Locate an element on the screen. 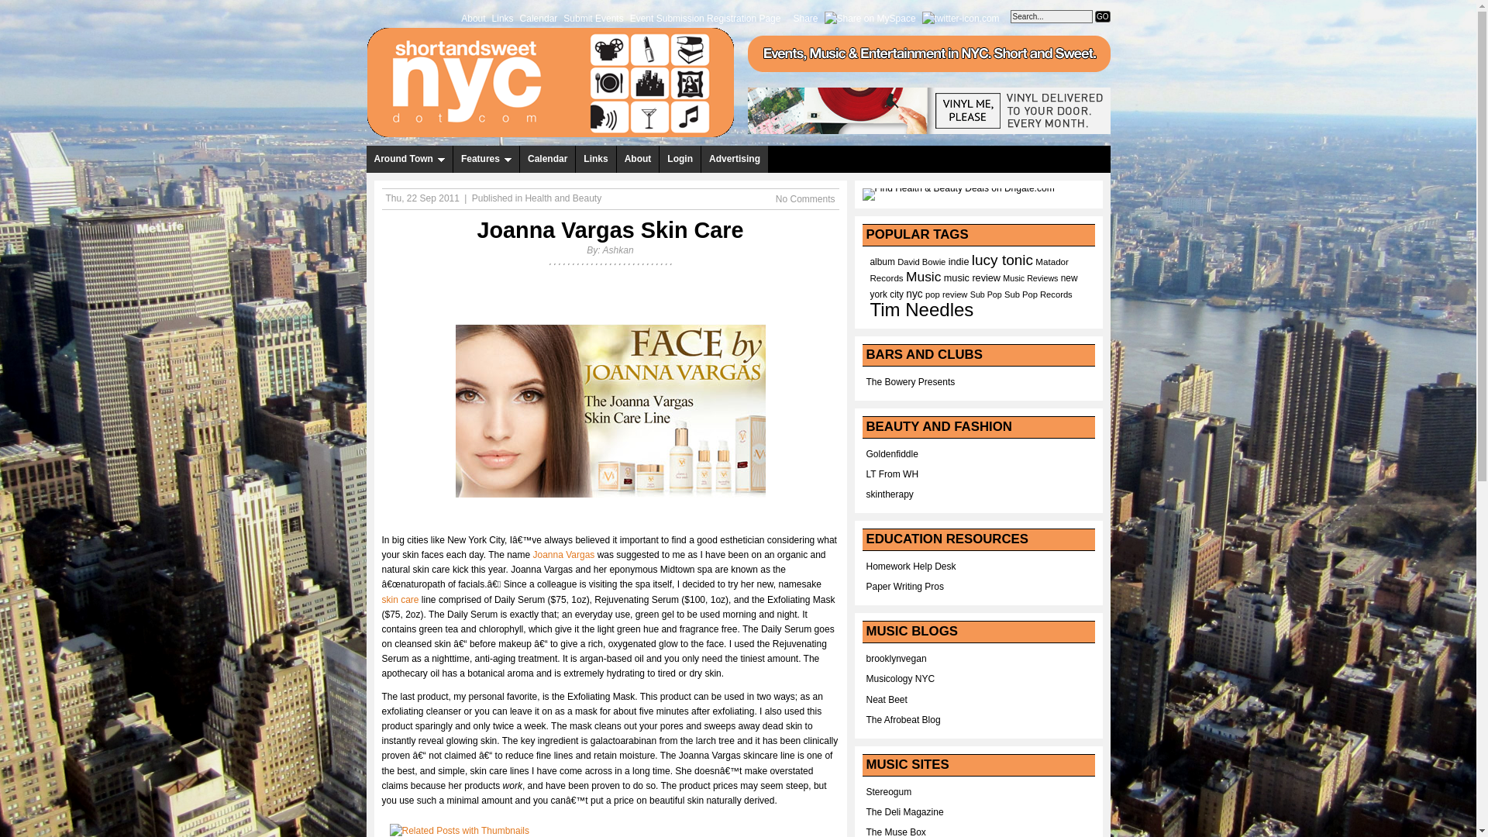 Image resolution: width=1488 pixels, height=837 pixels. Links is located at coordinates (595, 158).